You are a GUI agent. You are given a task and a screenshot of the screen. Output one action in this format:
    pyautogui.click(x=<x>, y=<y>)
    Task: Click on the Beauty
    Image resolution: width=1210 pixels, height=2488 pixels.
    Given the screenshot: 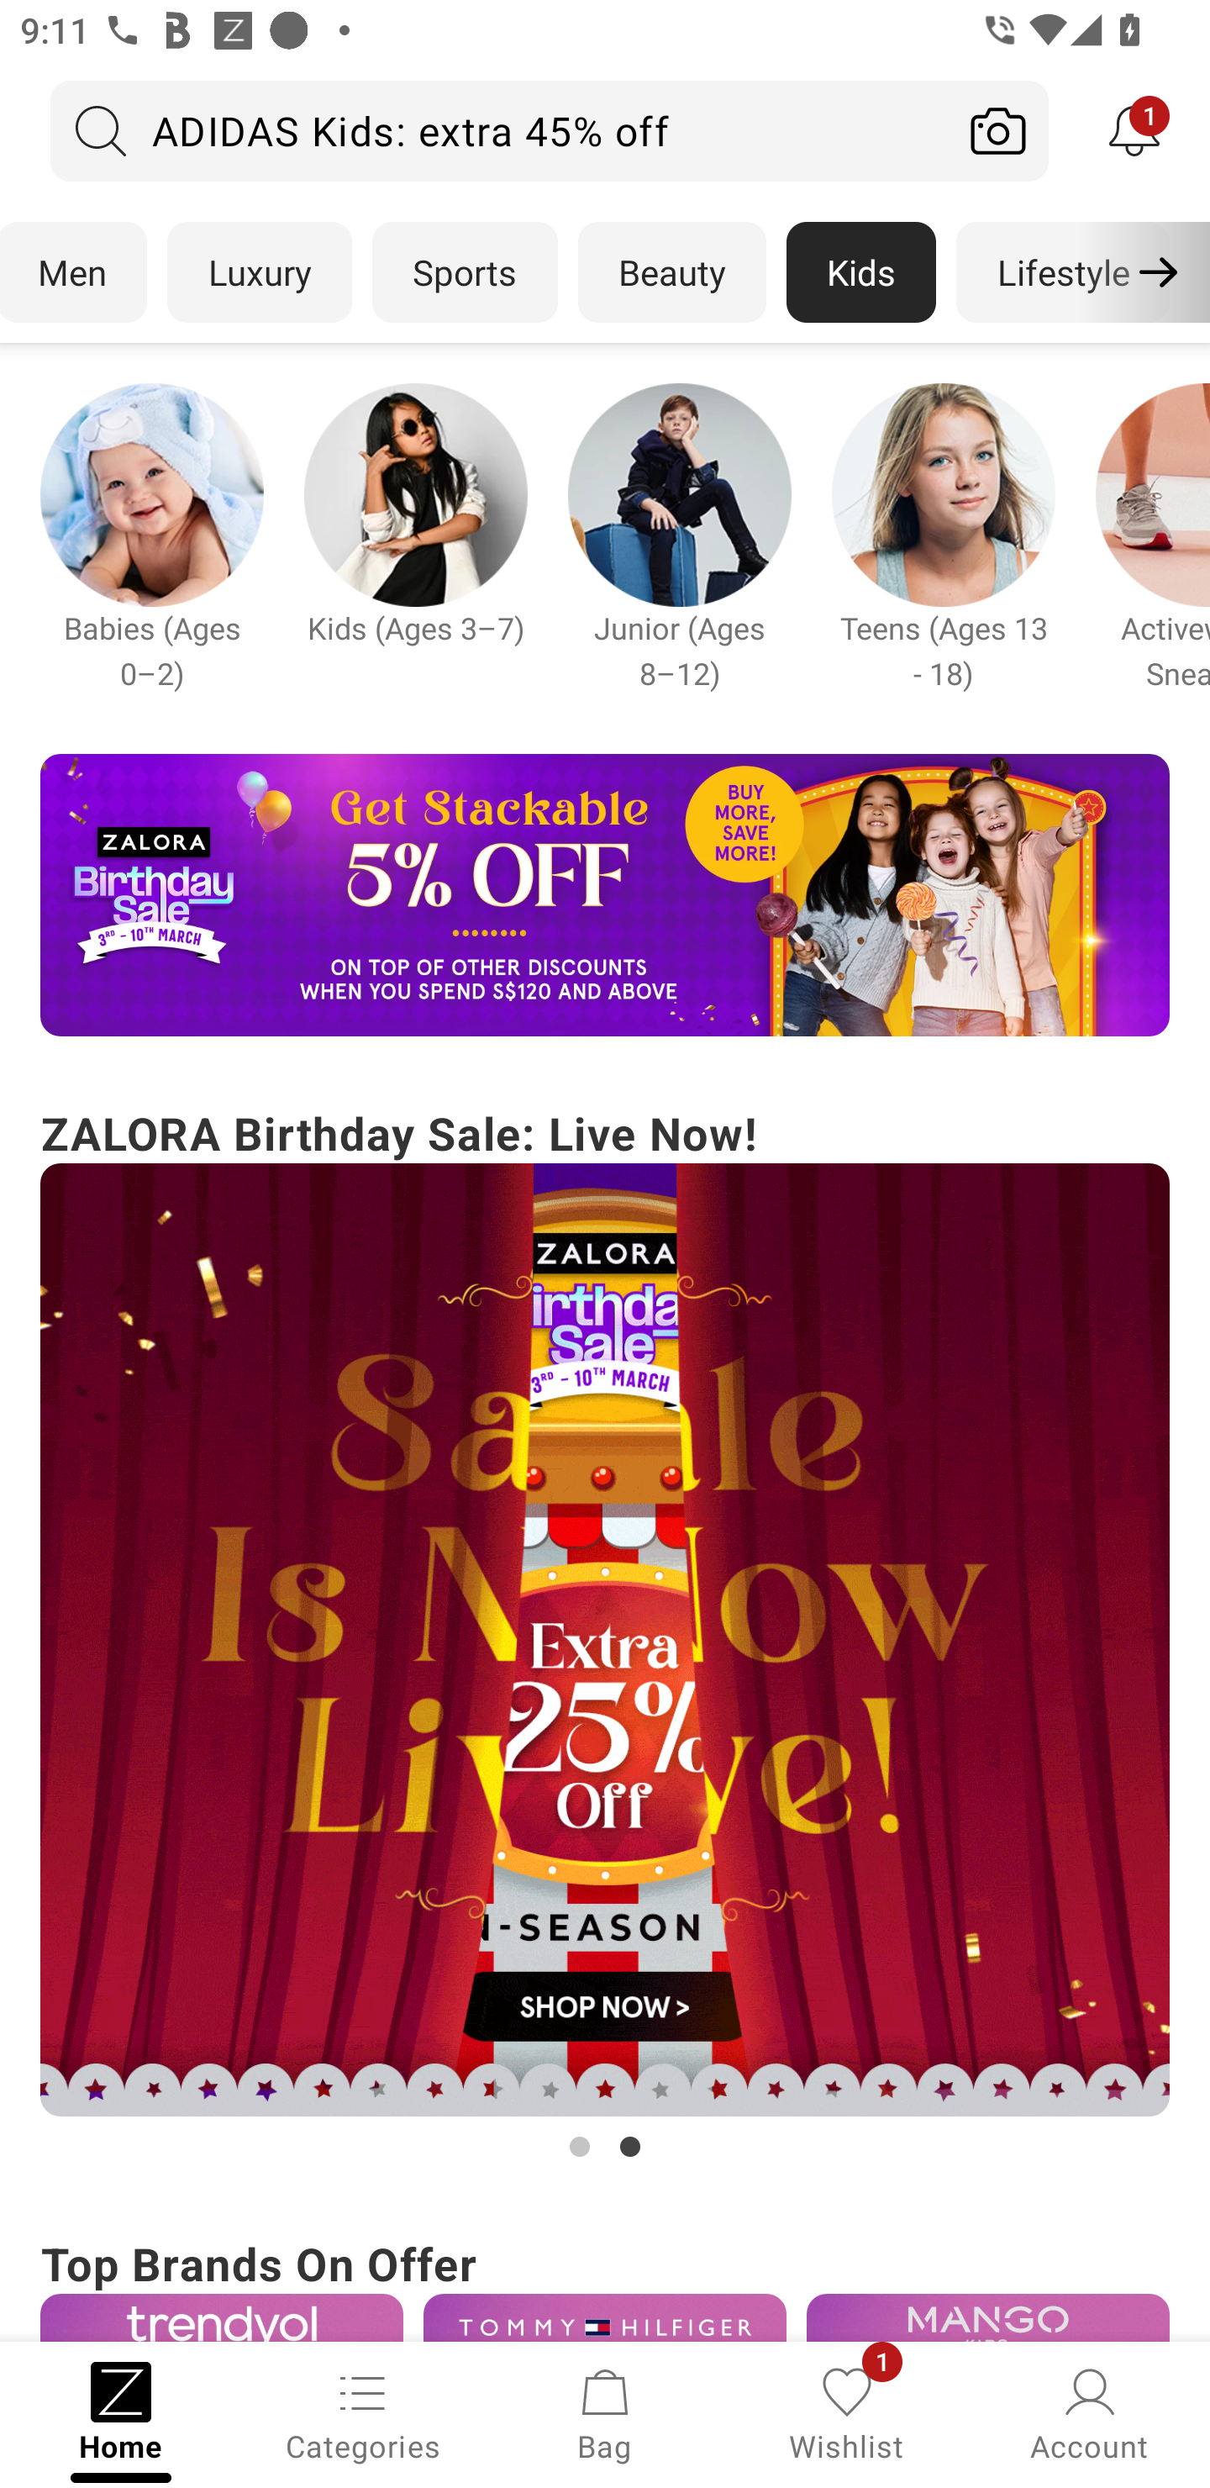 What is the action you would take?
    pyautogui.click(x=672, y=272)
    